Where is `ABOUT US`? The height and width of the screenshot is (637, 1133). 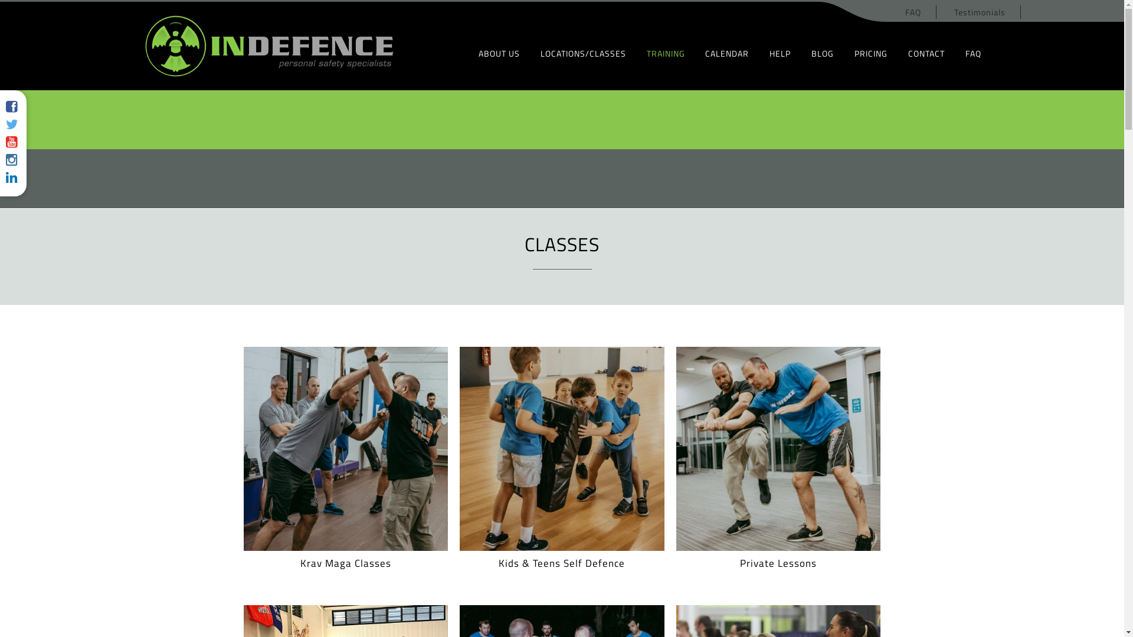 ABOUT US is located at coordinates (499, 53).